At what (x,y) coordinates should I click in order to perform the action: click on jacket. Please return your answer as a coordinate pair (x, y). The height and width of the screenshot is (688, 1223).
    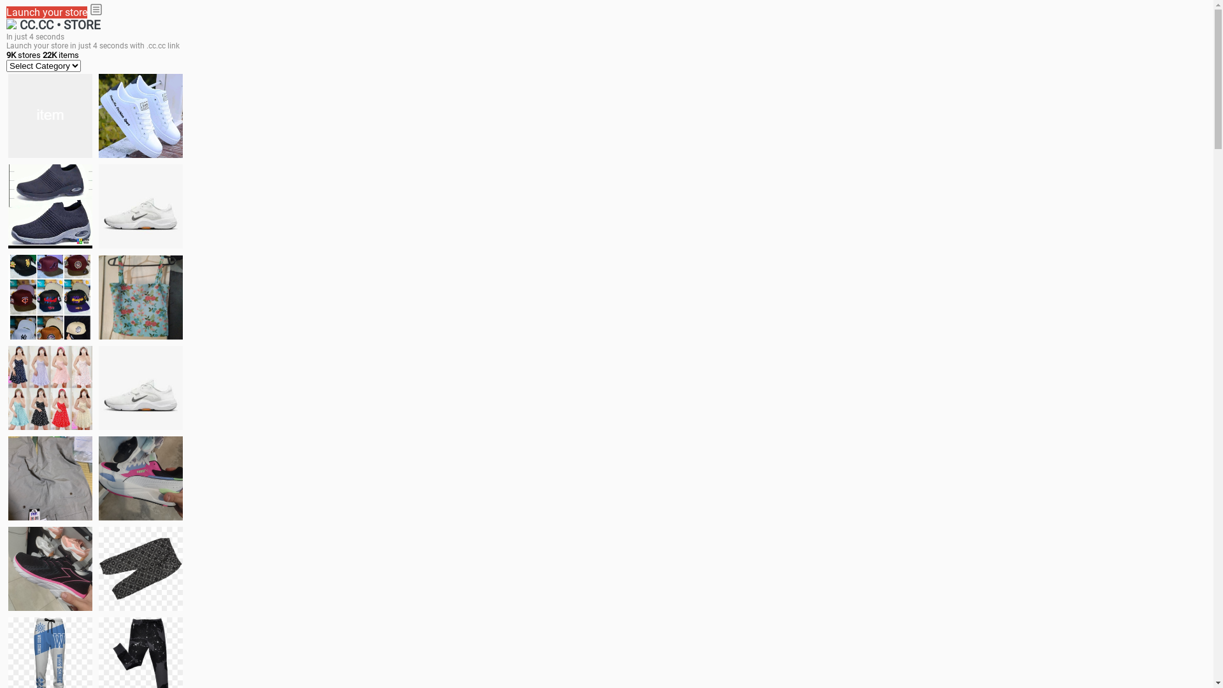
    Looking at the image, I should click on (50, 116).